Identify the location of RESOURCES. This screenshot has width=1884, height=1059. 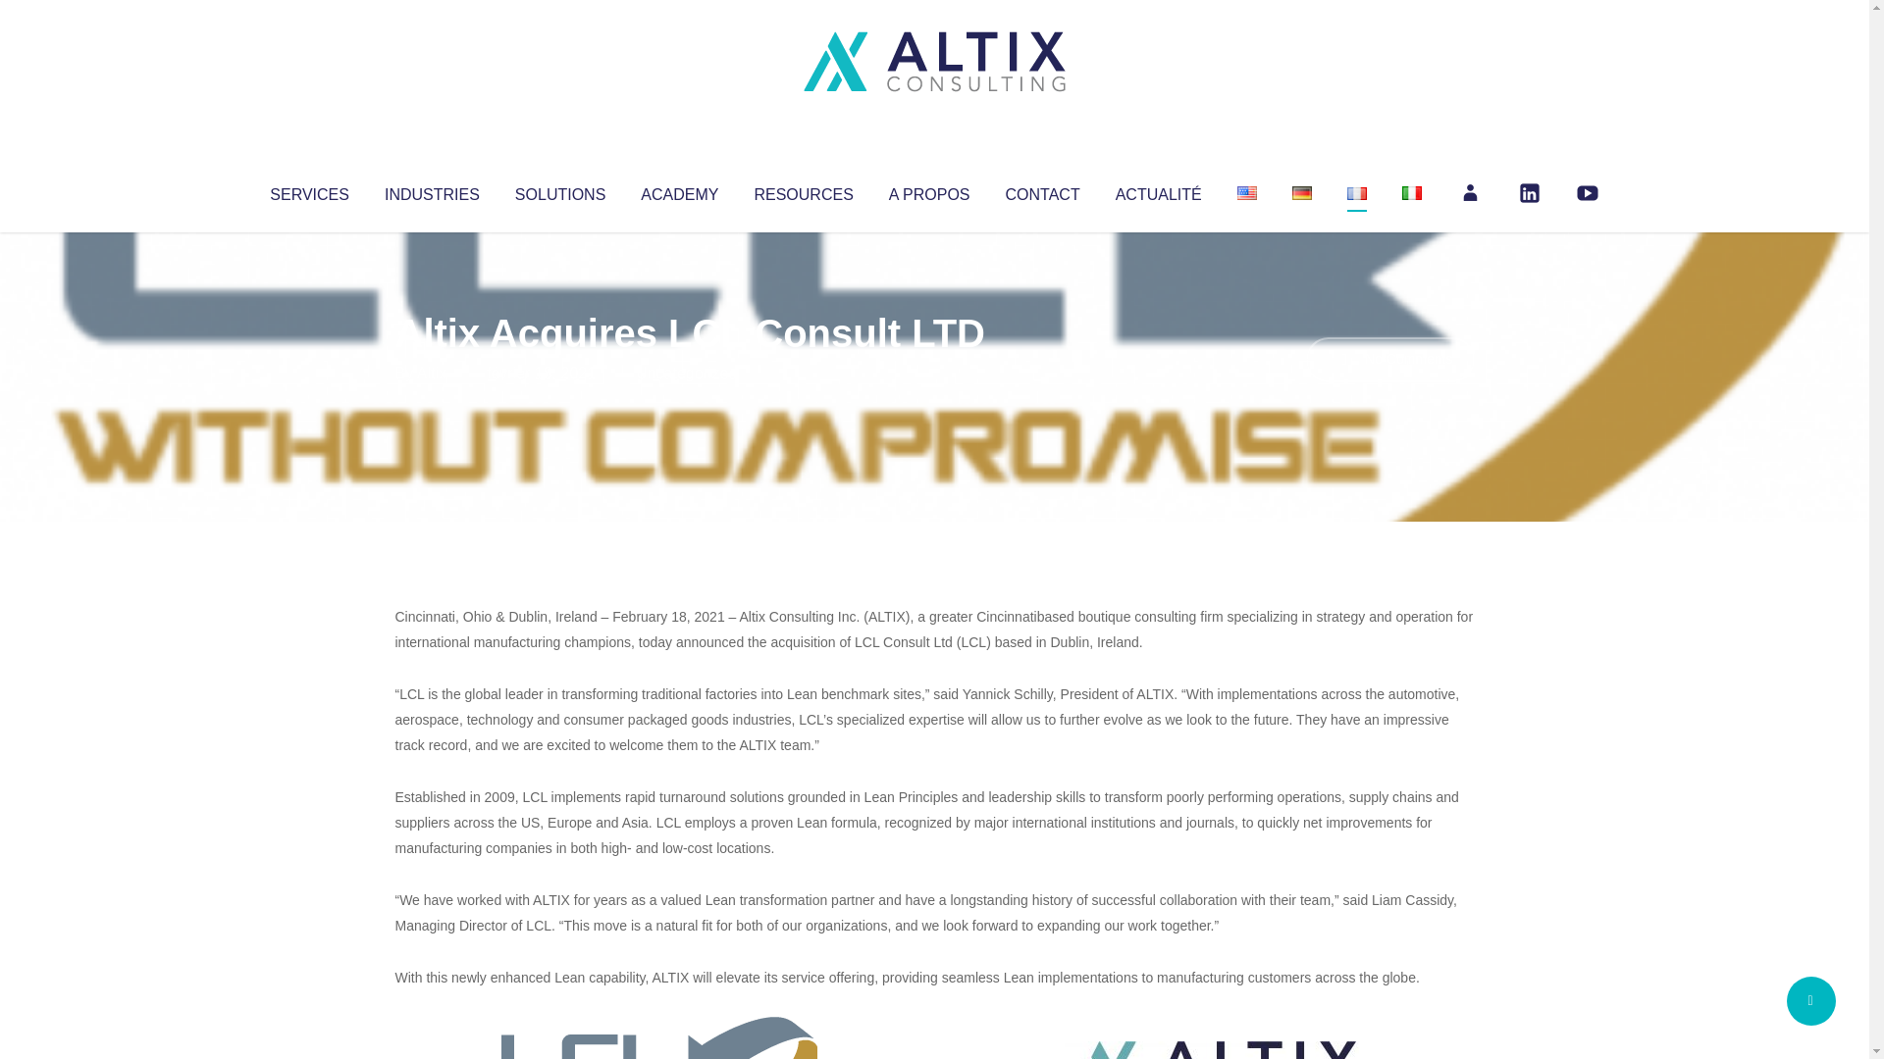
(803, 190).